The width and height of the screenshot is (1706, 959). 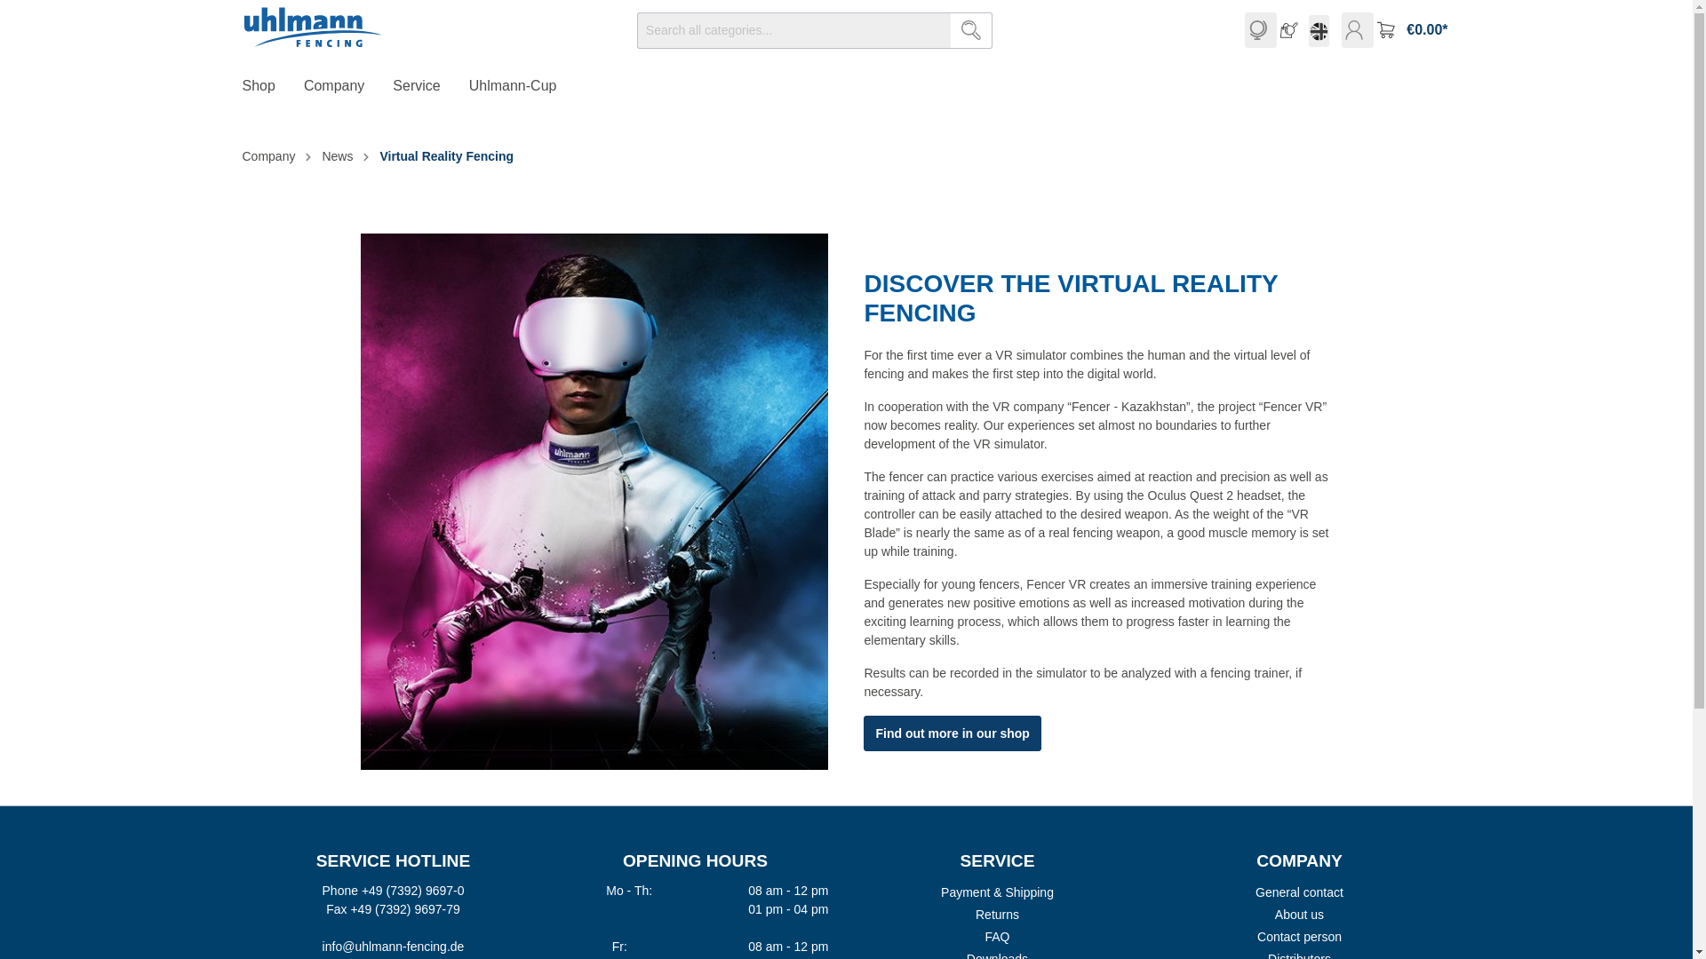 I want to click on Search, so click(x=971, y=30).